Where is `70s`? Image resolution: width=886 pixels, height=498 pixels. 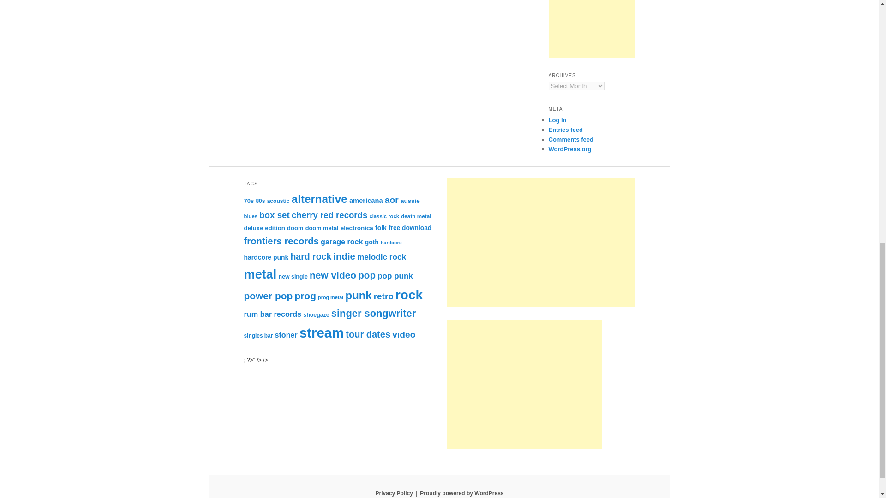
70s is located at coordinates (248, 200).